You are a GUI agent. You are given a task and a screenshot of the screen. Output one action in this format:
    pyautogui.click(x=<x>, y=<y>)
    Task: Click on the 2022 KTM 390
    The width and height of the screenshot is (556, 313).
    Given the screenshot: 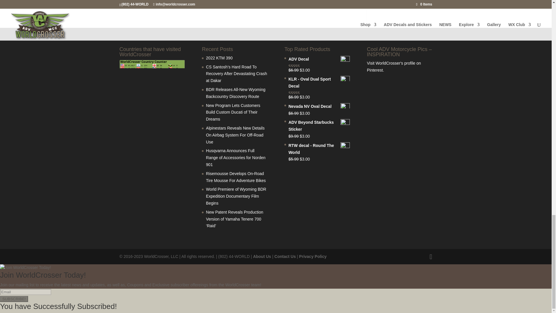 What is the action you would take?
    pyautogui.click(x=219, y=58)
    